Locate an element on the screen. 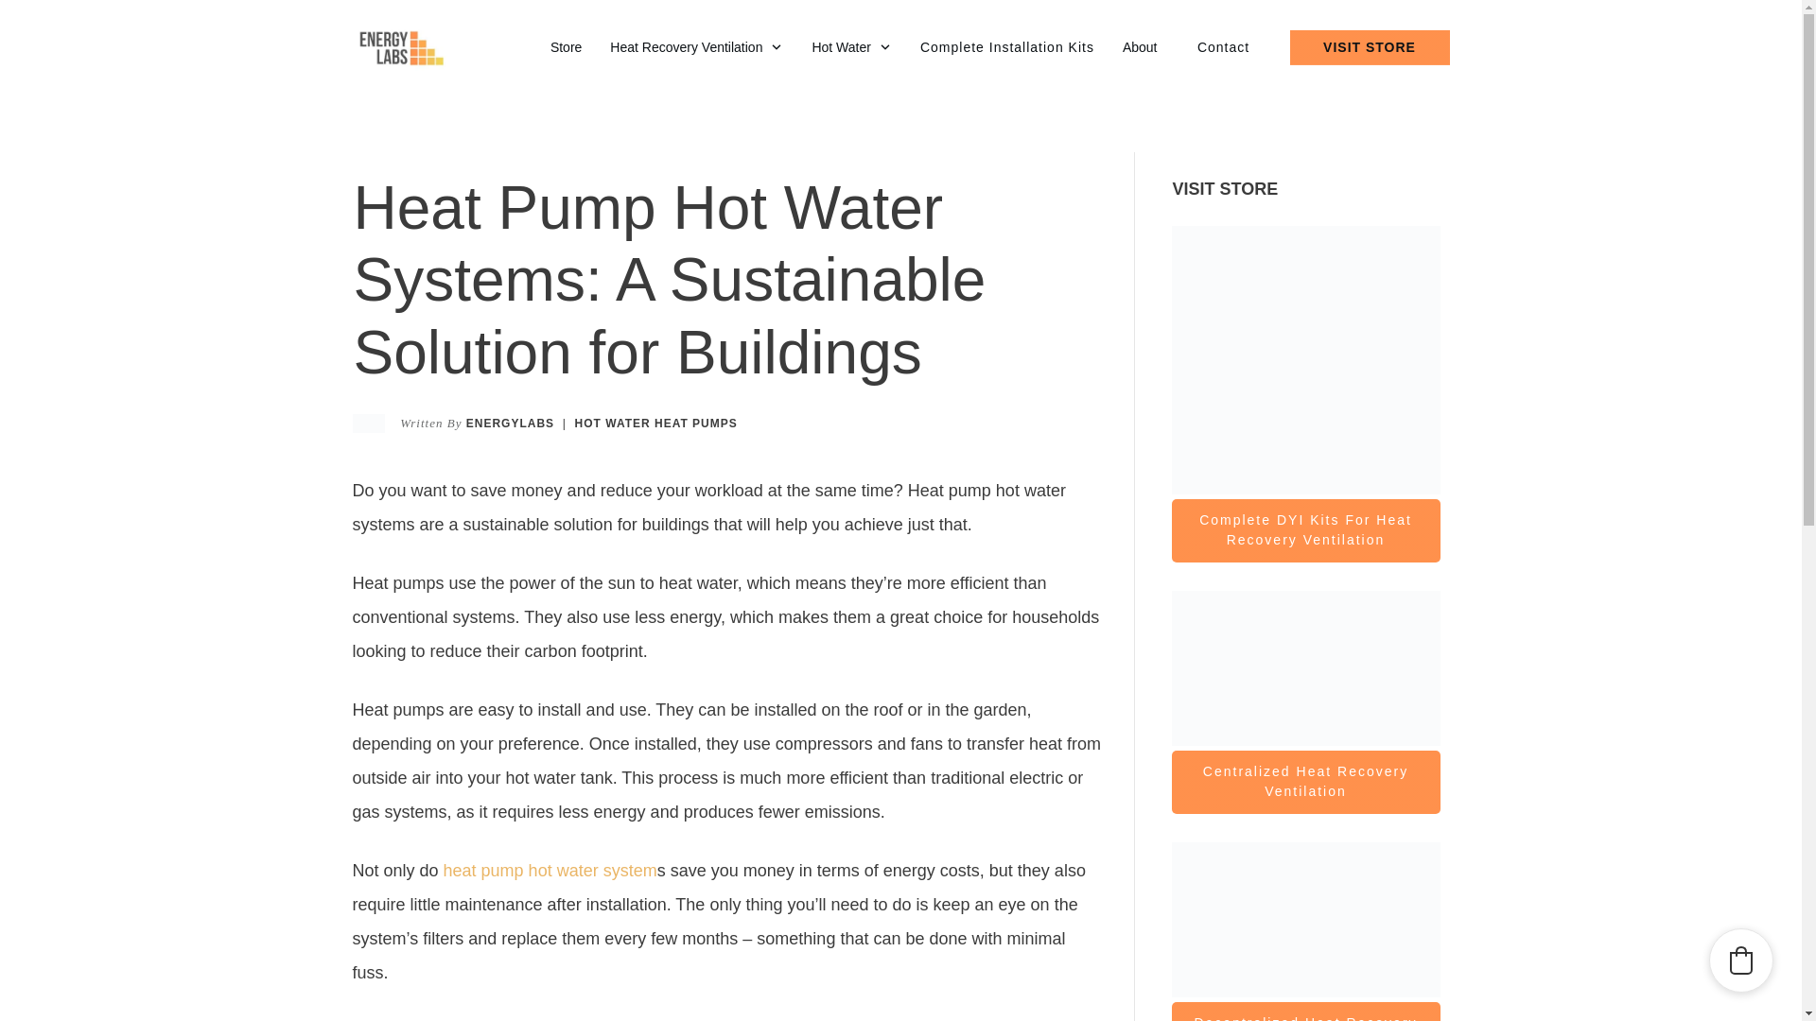 The image size is (1816, 1021). Hot Water is located at coordinates (851, 47).